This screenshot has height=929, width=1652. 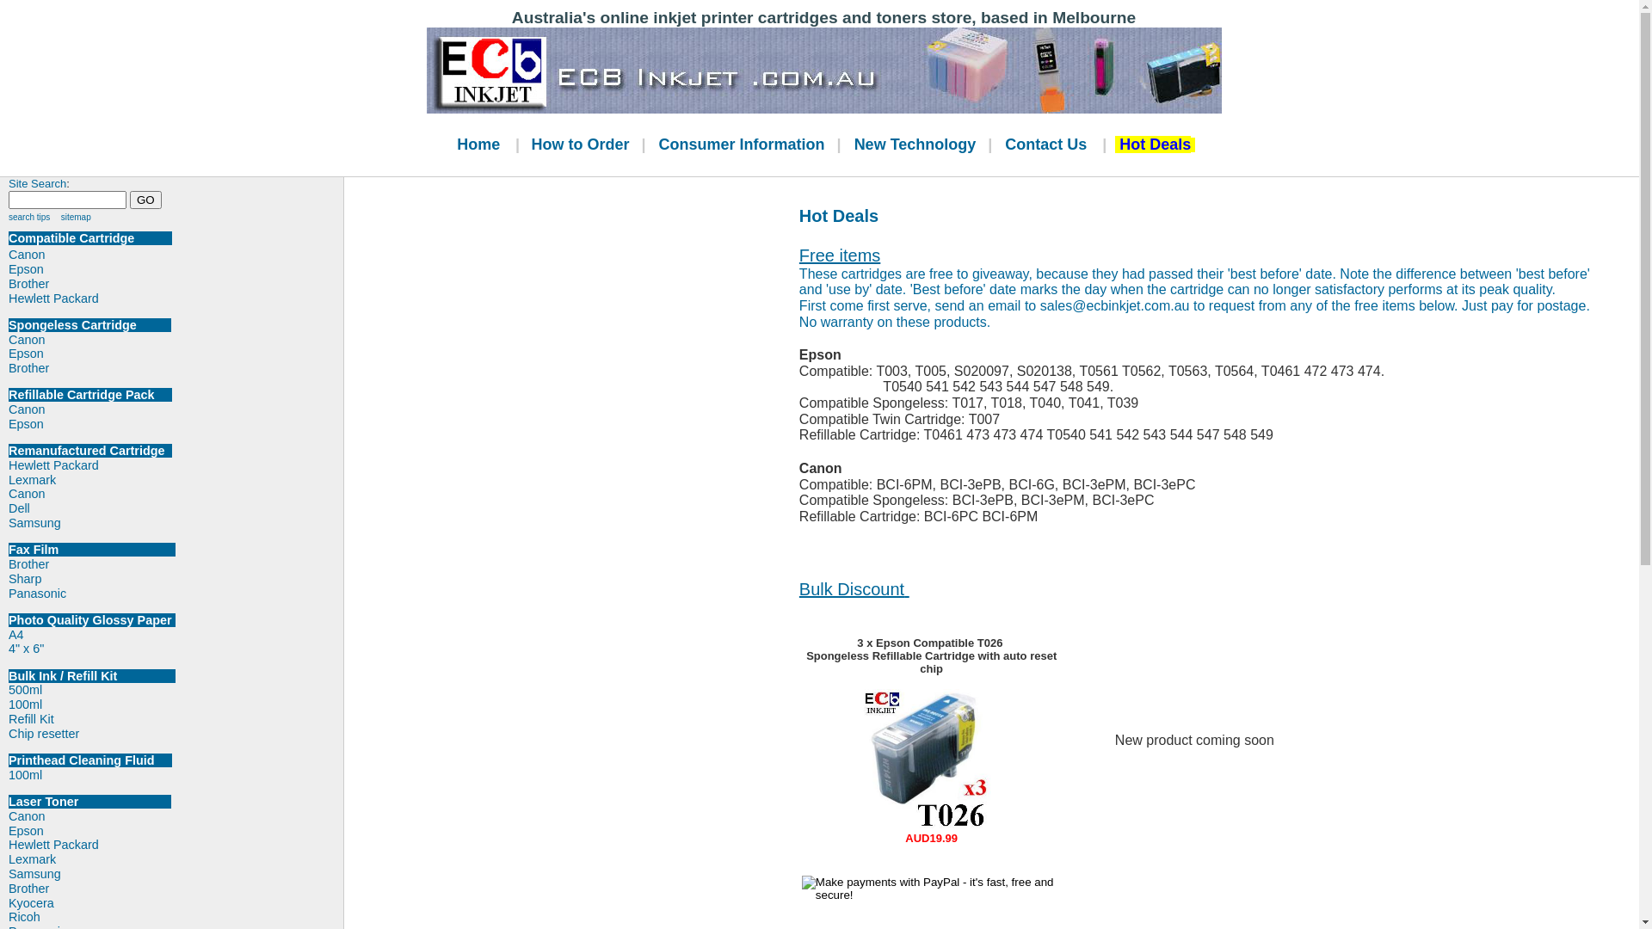 I want to click on GO, so click(x=146, y=200).